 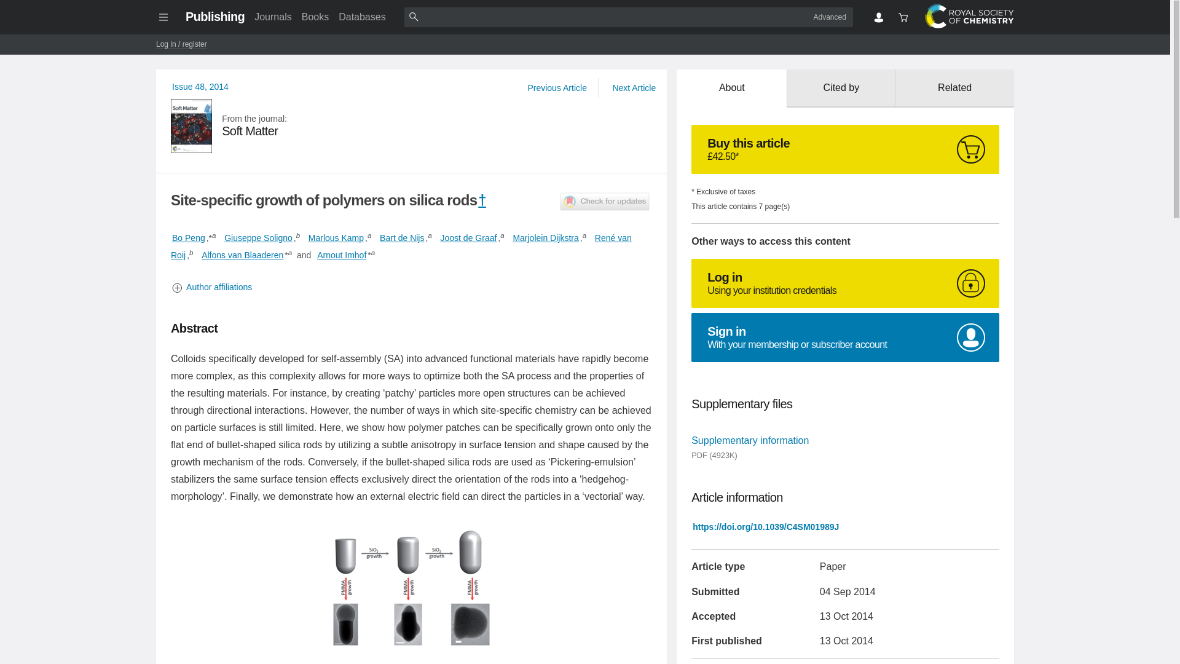 What do you see at coordinates (189, 237) in the screenshot?
I see `Bo Peng` at bounding box center [189, 237].